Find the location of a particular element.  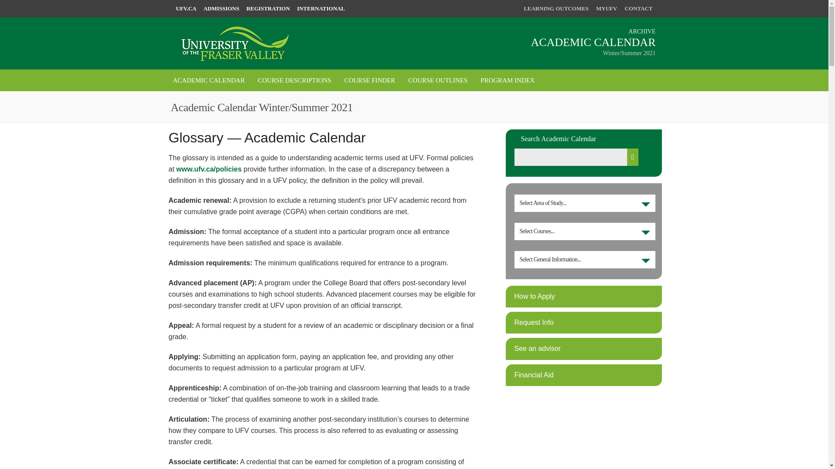

ACADEMIC CALENDAR is located at coordinates (209, 80).